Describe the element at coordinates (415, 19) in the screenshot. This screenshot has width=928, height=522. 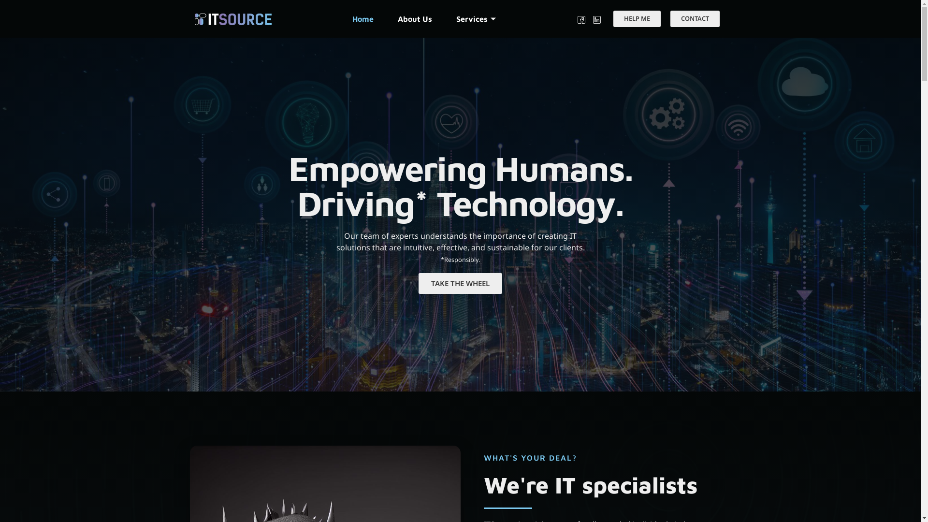
I see `About Us` at that location.